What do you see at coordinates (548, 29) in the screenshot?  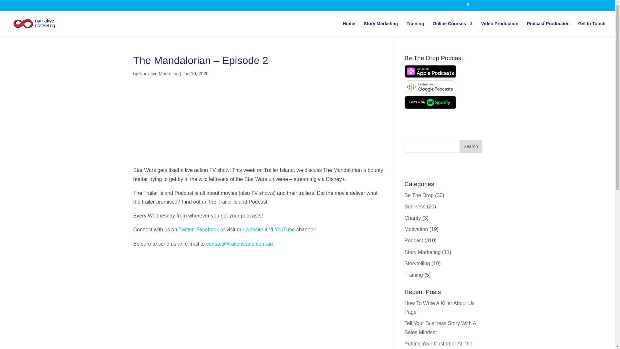 I see `Podcast Production` at bounding box center [548, 29].